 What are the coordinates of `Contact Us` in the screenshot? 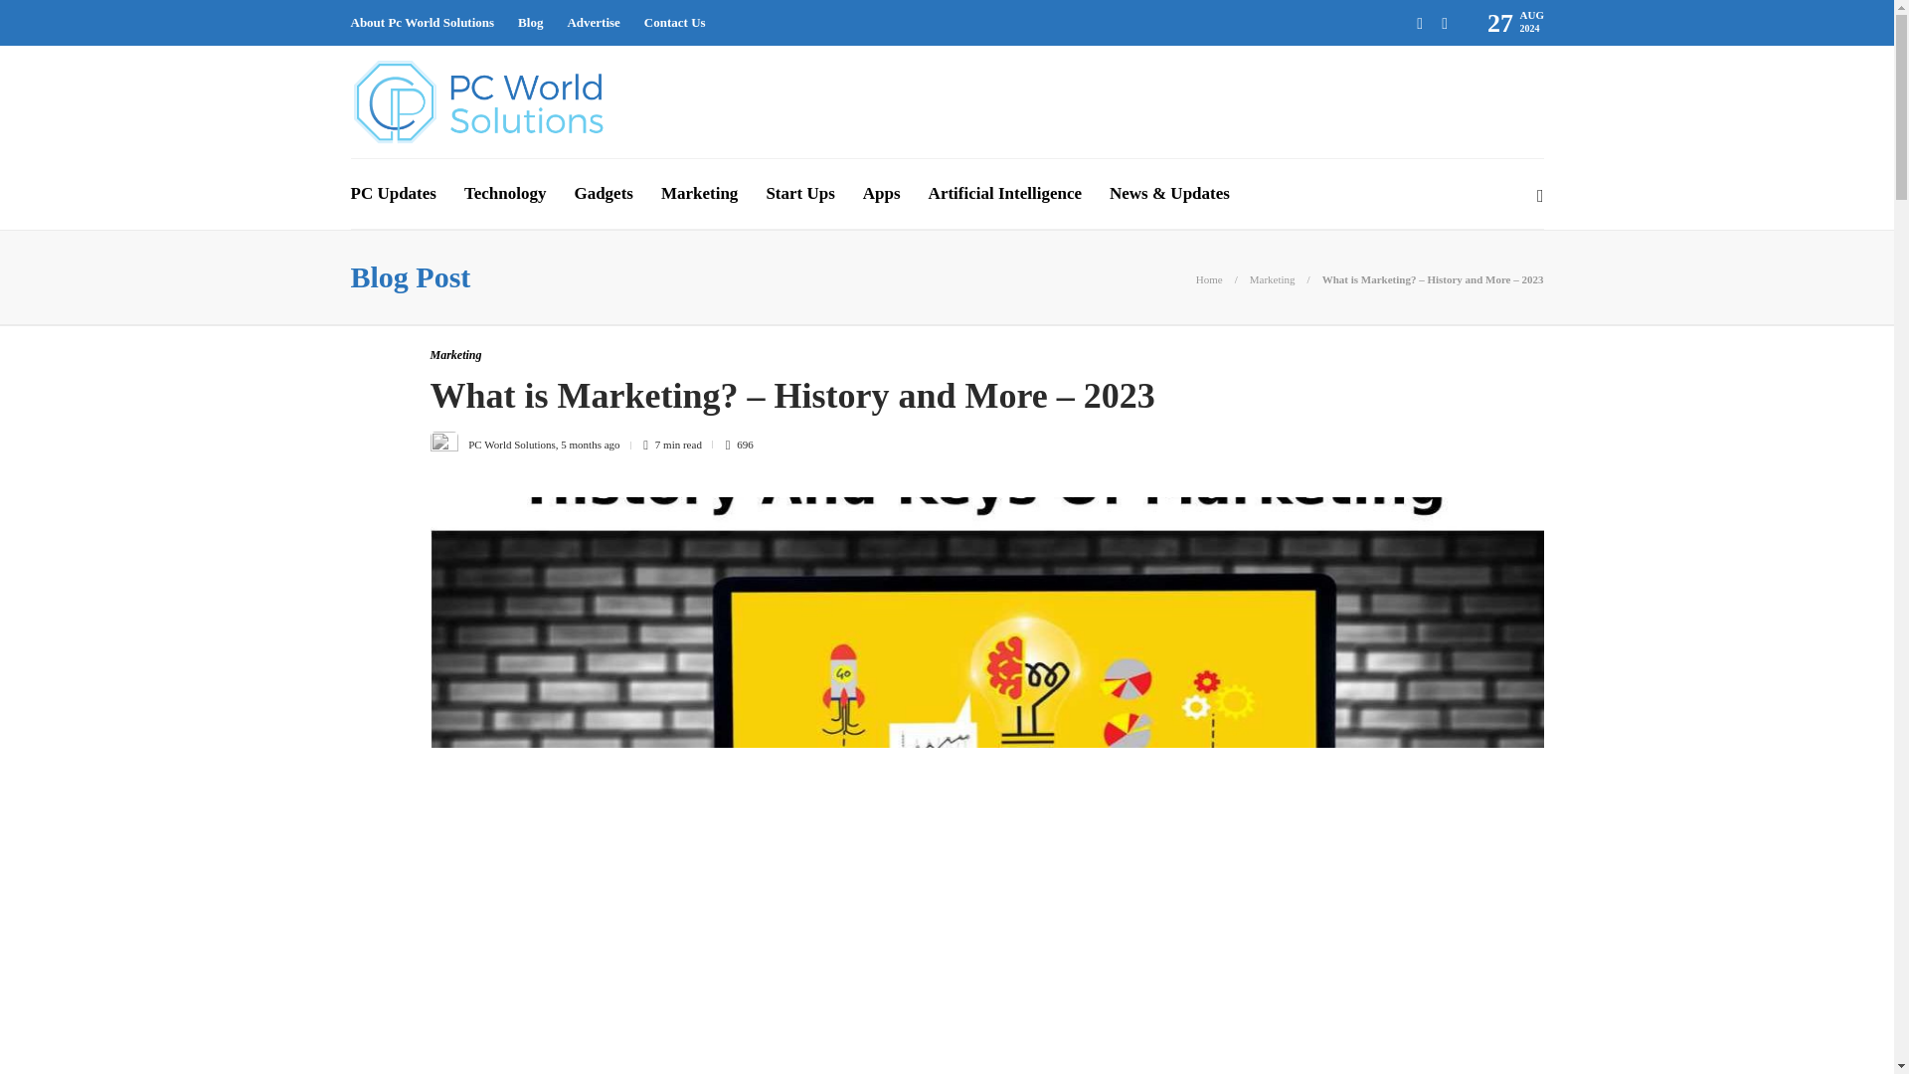 It's located at (675, 23).